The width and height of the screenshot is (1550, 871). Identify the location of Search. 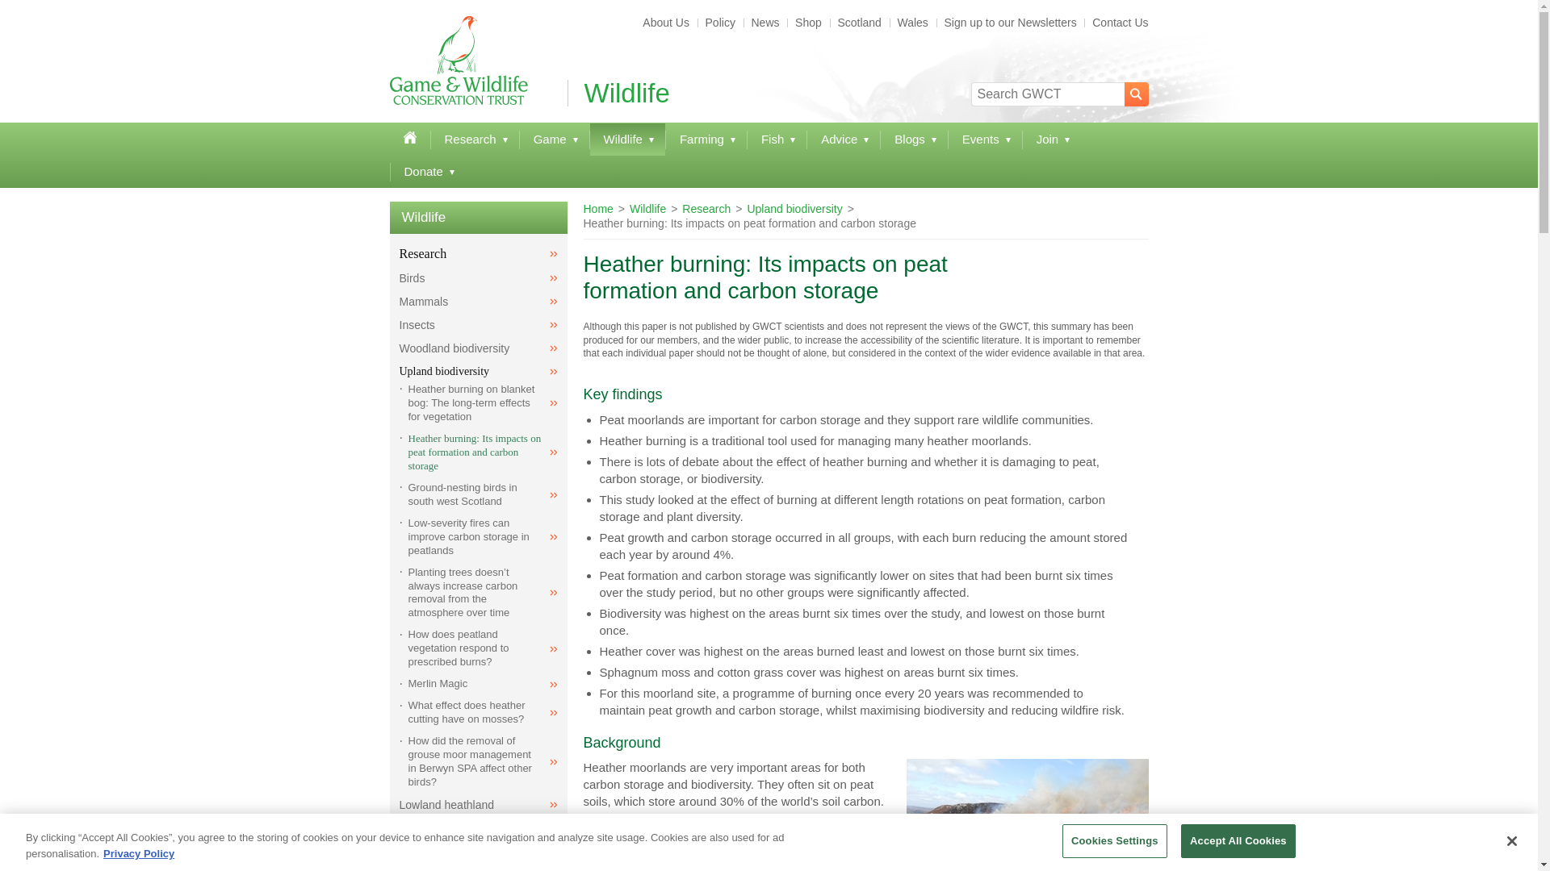
(1136, 94).